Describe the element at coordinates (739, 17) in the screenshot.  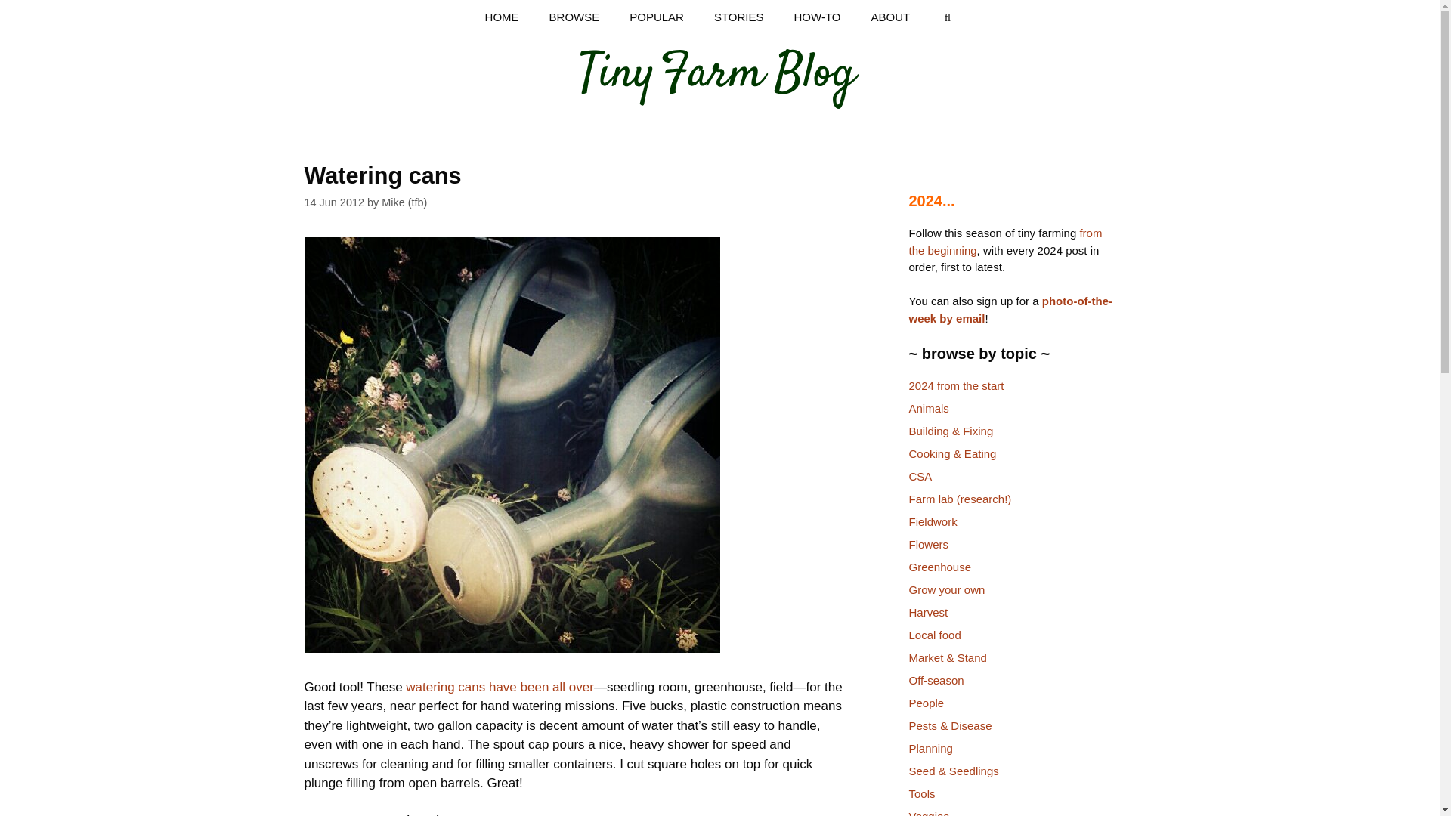
I see `STORIES` at that location.